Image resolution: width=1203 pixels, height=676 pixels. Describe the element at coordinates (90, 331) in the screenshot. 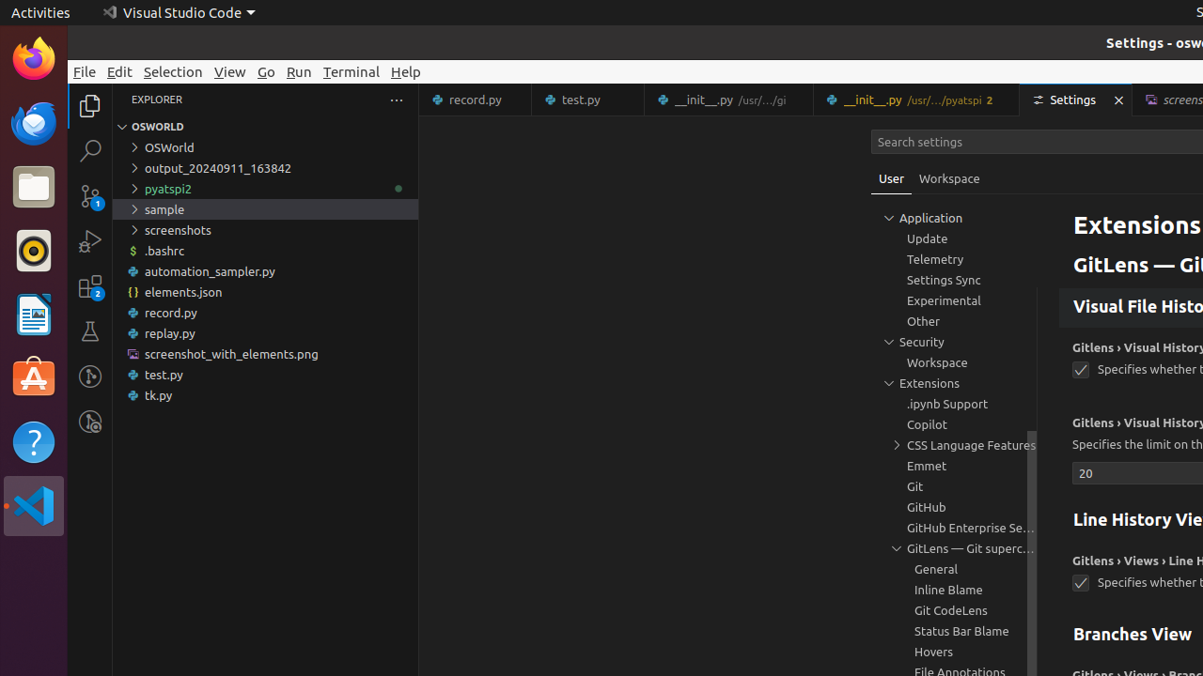

I see `Testing` at that location.